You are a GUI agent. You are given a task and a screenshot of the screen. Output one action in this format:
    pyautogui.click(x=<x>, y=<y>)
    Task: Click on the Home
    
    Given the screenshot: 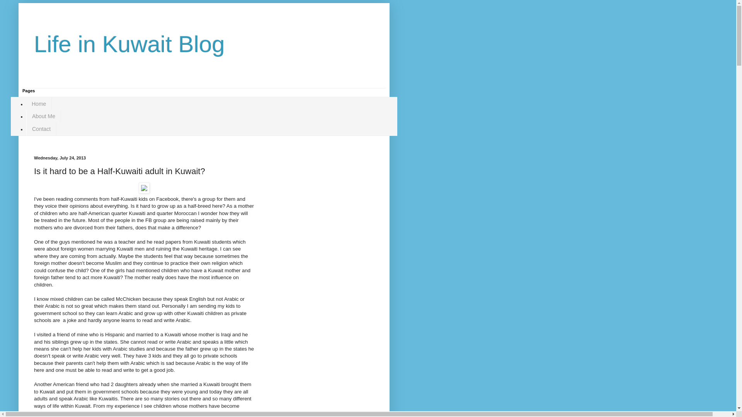 What is the action you would take?
    pyautogui.click(x=39, y=103)
    